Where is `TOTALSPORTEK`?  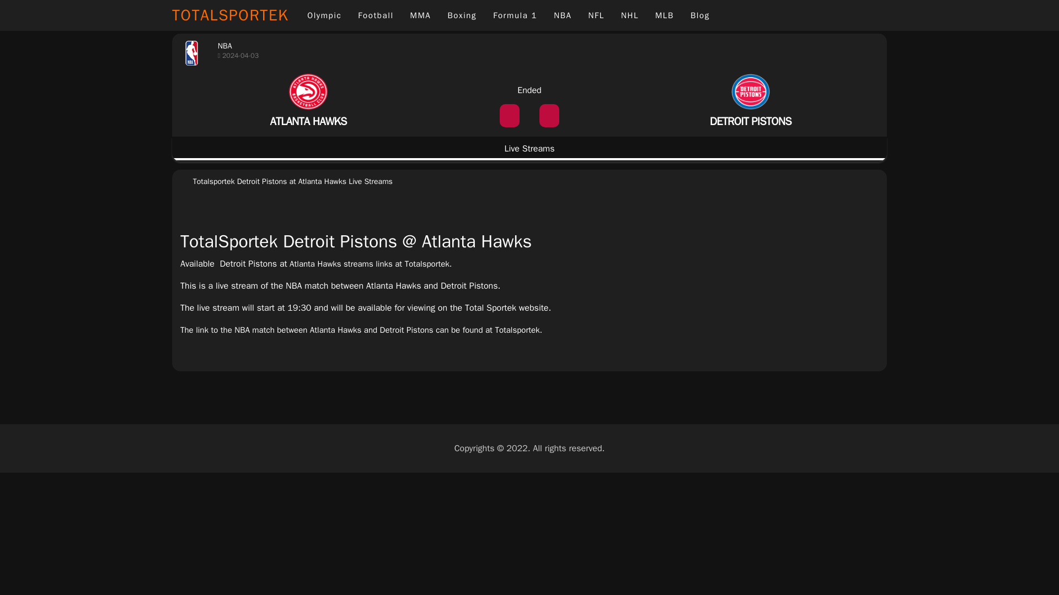 TOTALSPORTEK is located at coordinates (235, 15).